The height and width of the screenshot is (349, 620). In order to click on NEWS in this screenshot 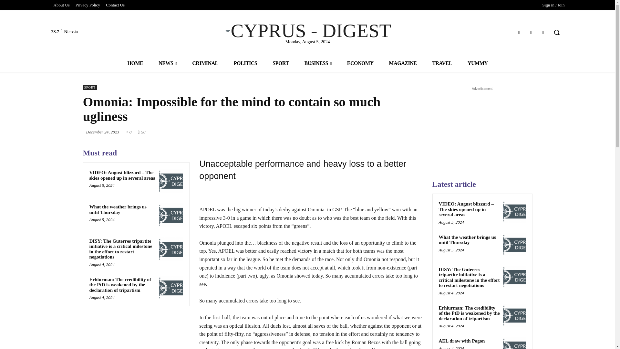, I will do `click(167, 63)`.